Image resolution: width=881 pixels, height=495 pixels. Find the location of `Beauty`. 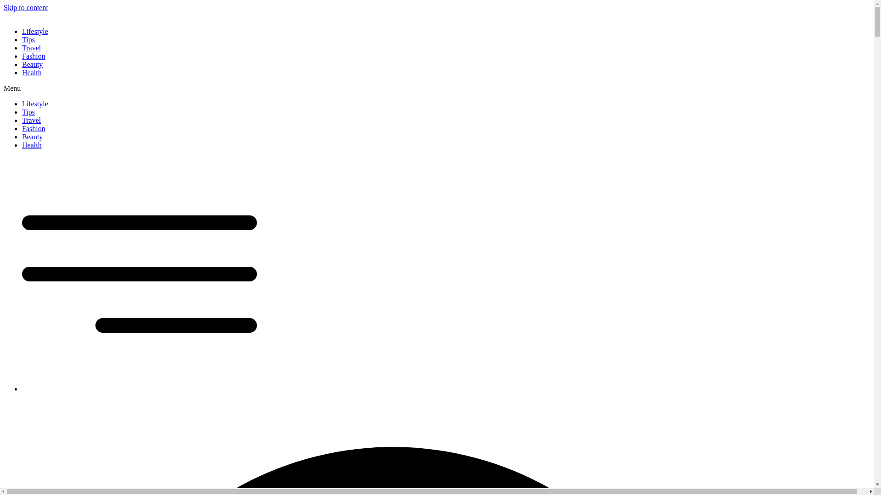

Beauty is located at coordinates (32, 137).